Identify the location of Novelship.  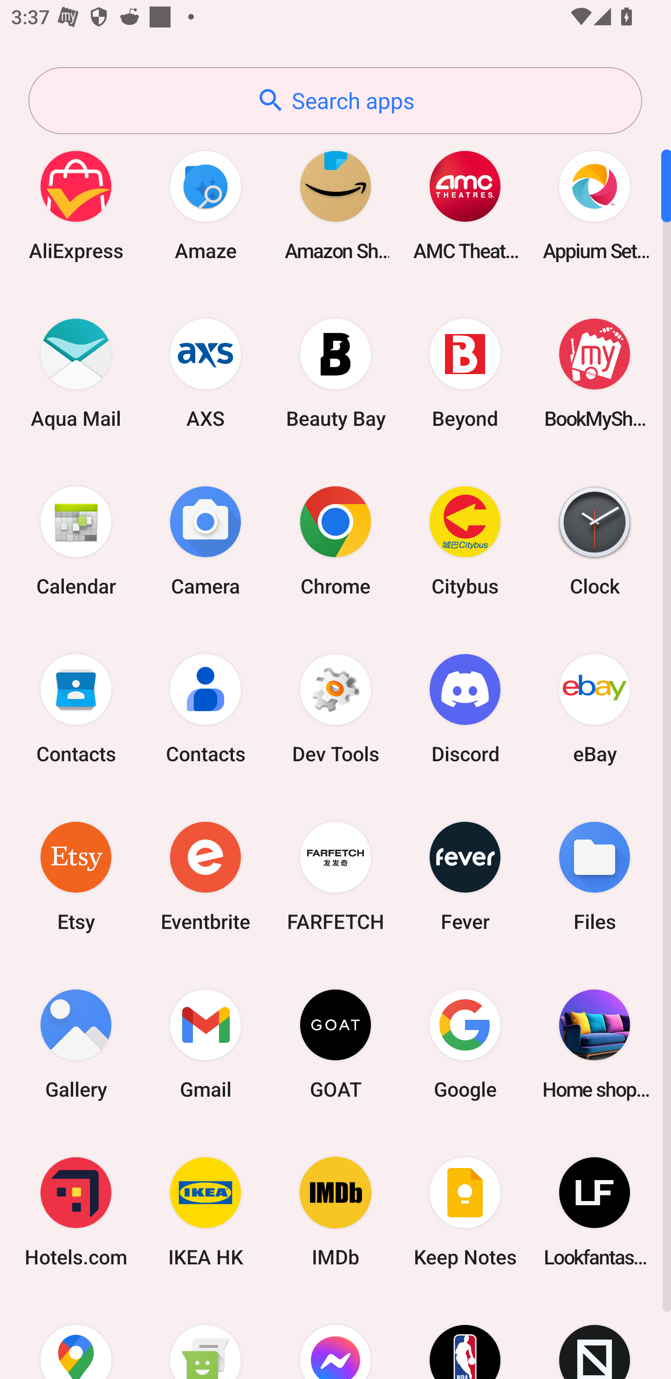
(595, 1338).